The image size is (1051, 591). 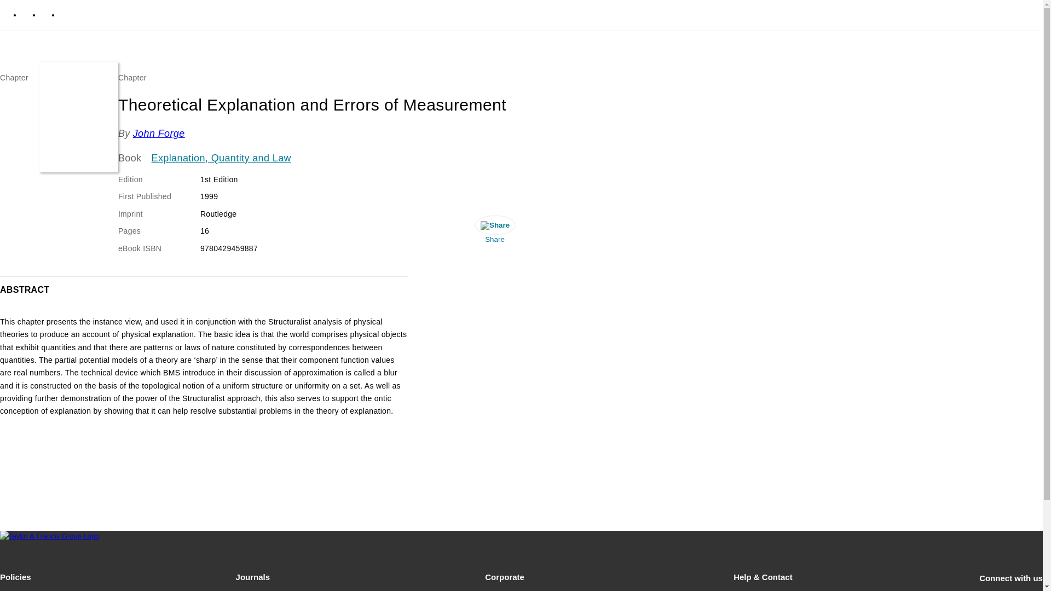 What do you see at coordinates (159, 134) in the screenshot?
I see `John Forge` at bounding box center [159, 134].